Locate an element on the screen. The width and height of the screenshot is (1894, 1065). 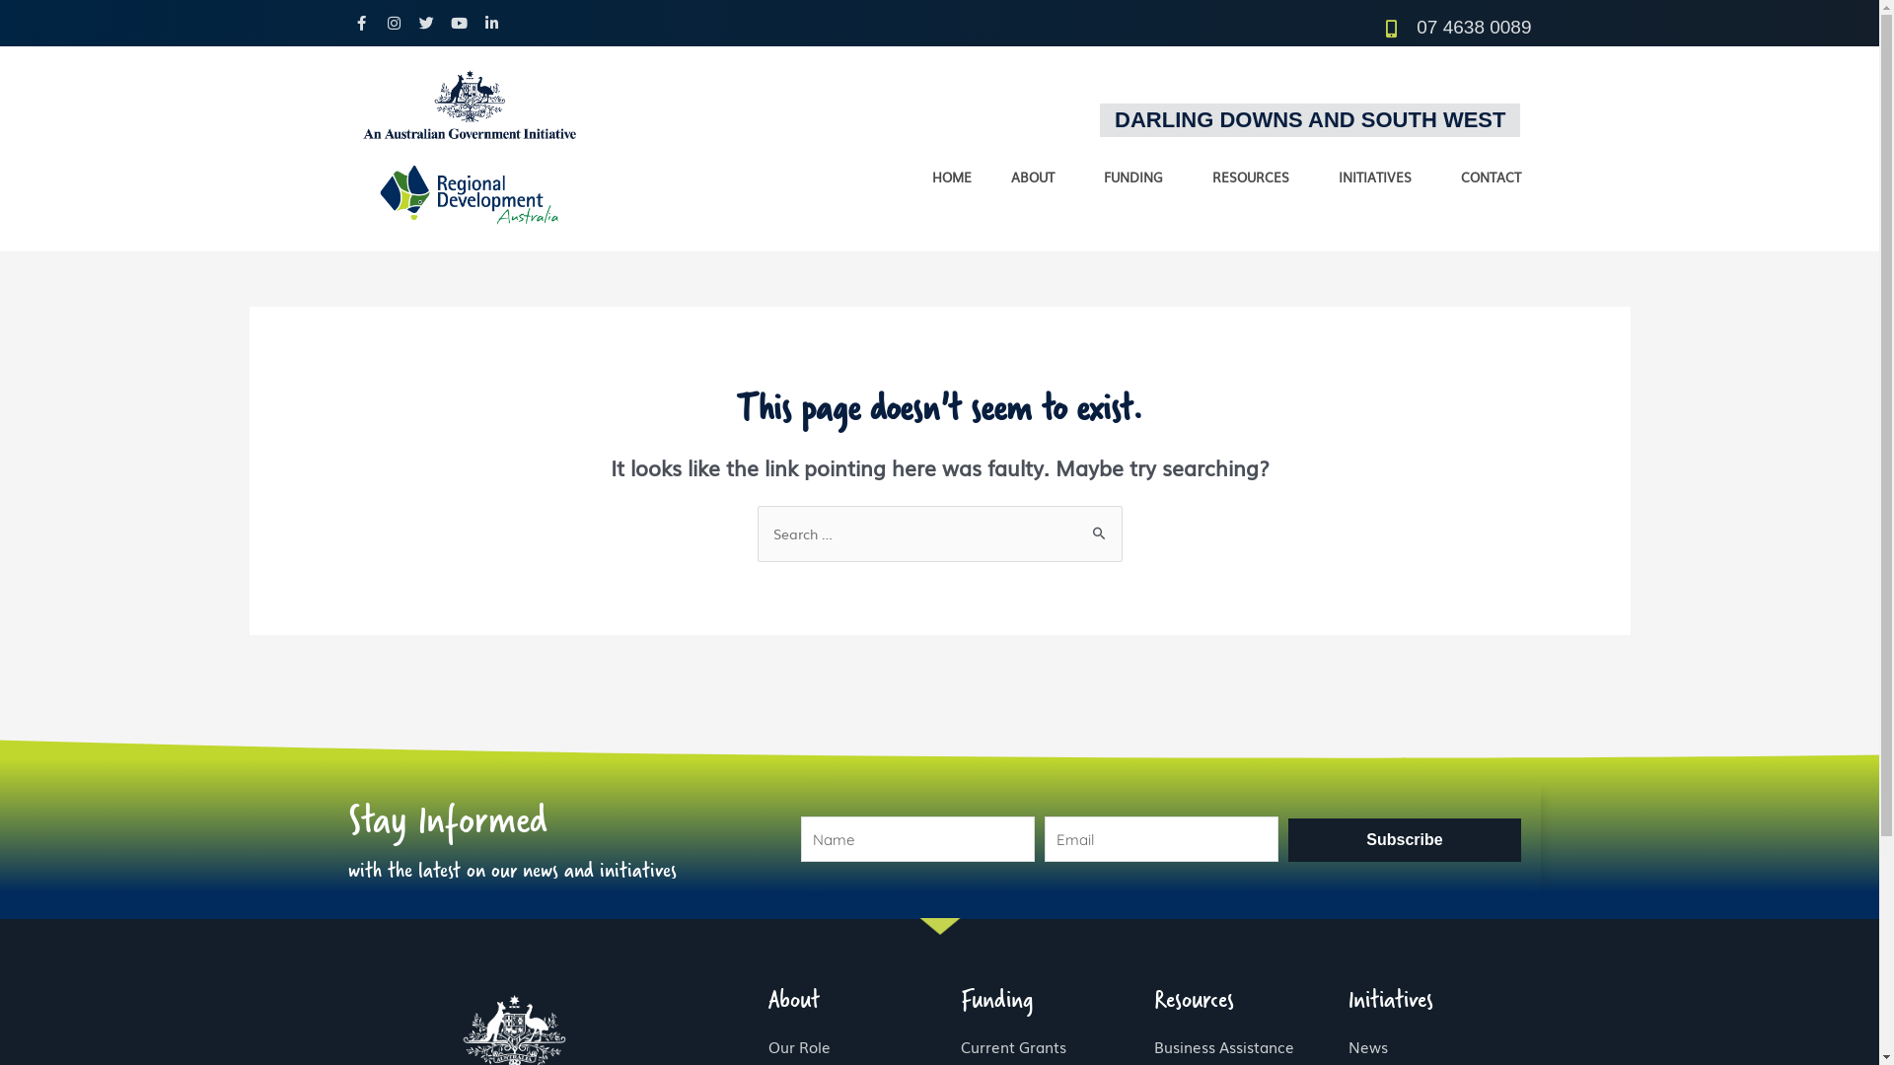
Business Assistance is located at coordinates (1252, 1046).